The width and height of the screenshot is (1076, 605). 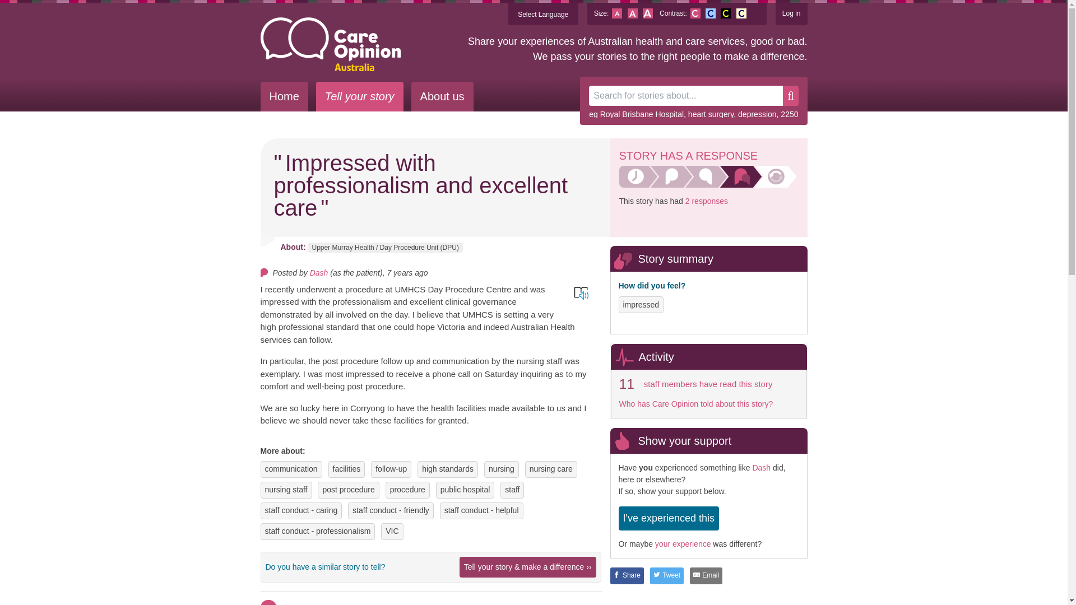 What do you see at coordinates (481, 510) in the screenshot?
I see `staff conduct - helpful` at bounding box center [481, 510].